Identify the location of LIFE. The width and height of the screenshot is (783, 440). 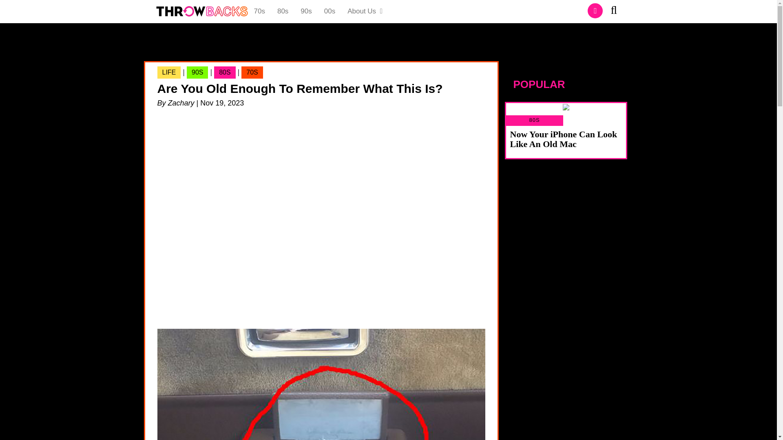
(566, 113).